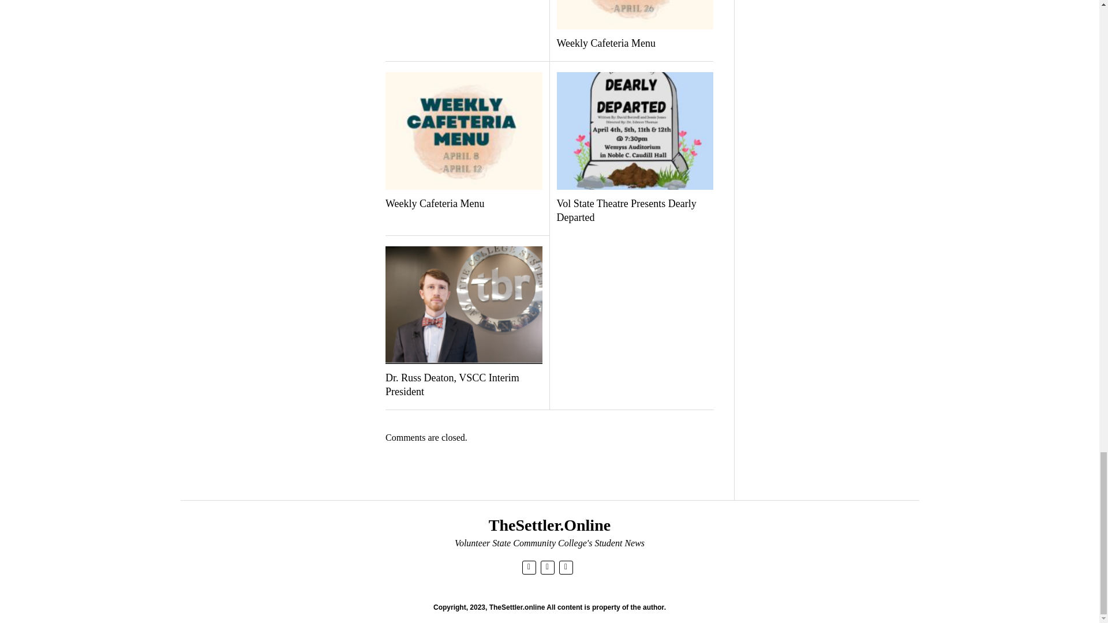  I want to click on Dr. Russ Deaton, VSCC Interim President, so click(463, 385).